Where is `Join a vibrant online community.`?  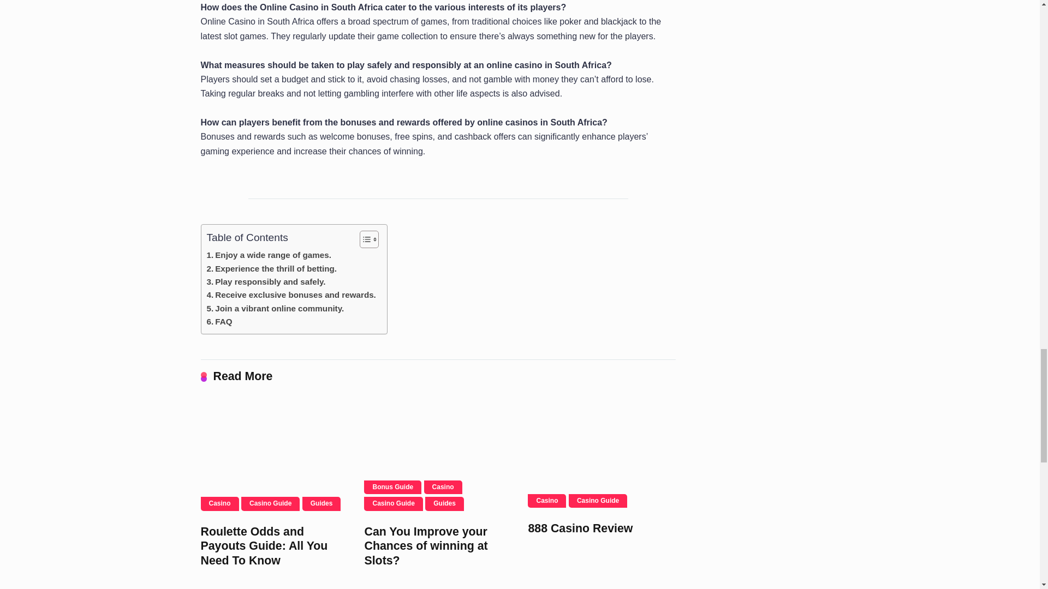
Join a vibrant online community. is located at coordinates (275, 309).